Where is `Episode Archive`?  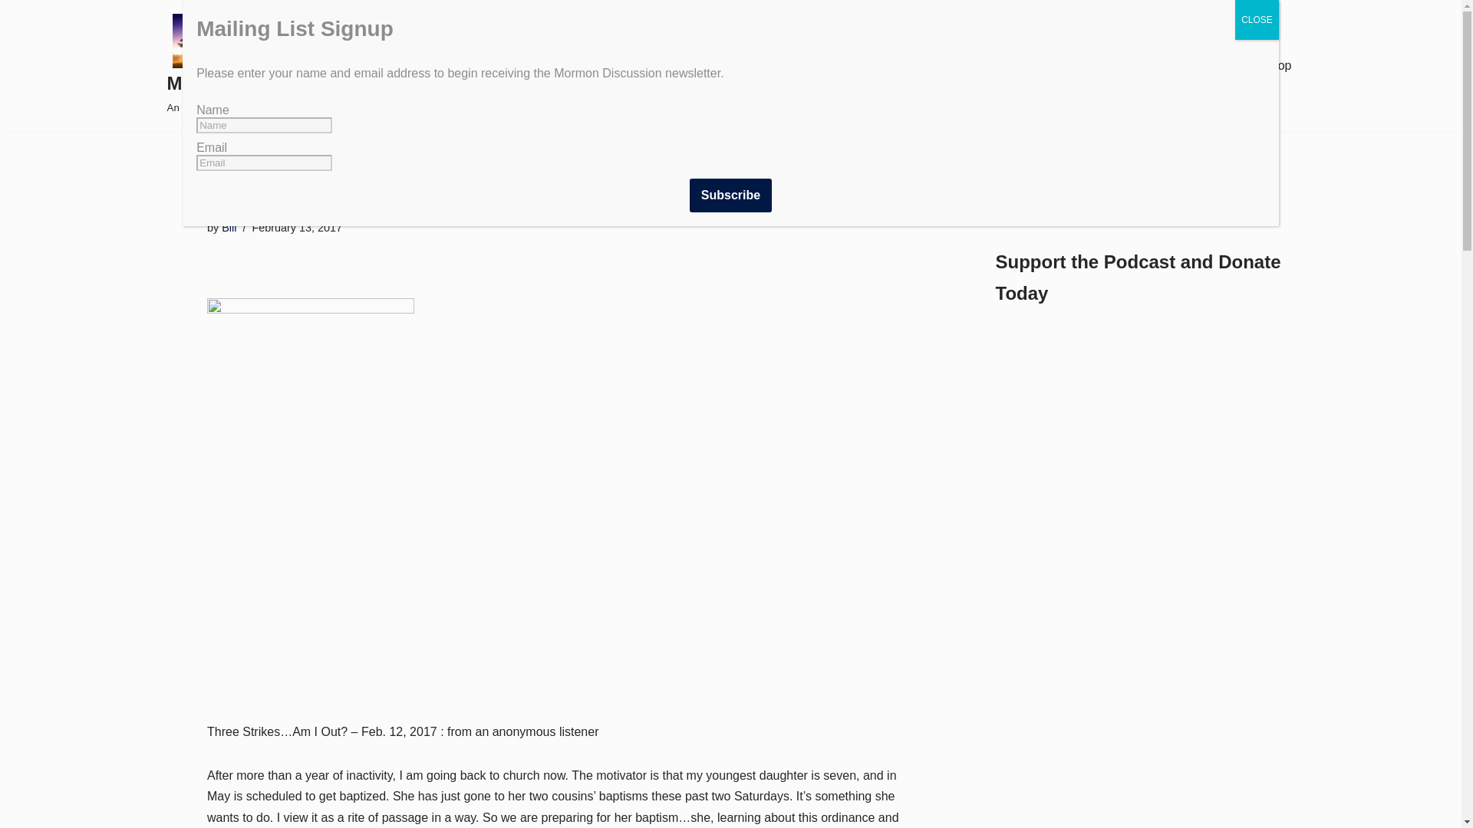 Episode Archive is located at coordinates (229, 227).